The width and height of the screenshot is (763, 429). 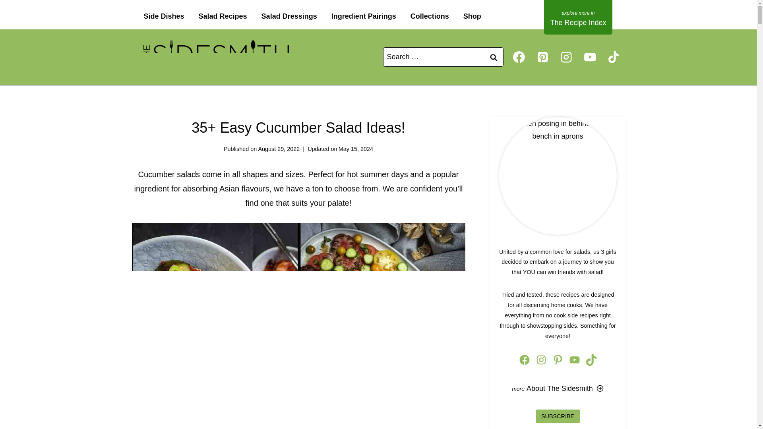 What do you see at coordinates (164, 16) in the screenshot?
I see `Side Dishes` at bounding box center [164, 16].